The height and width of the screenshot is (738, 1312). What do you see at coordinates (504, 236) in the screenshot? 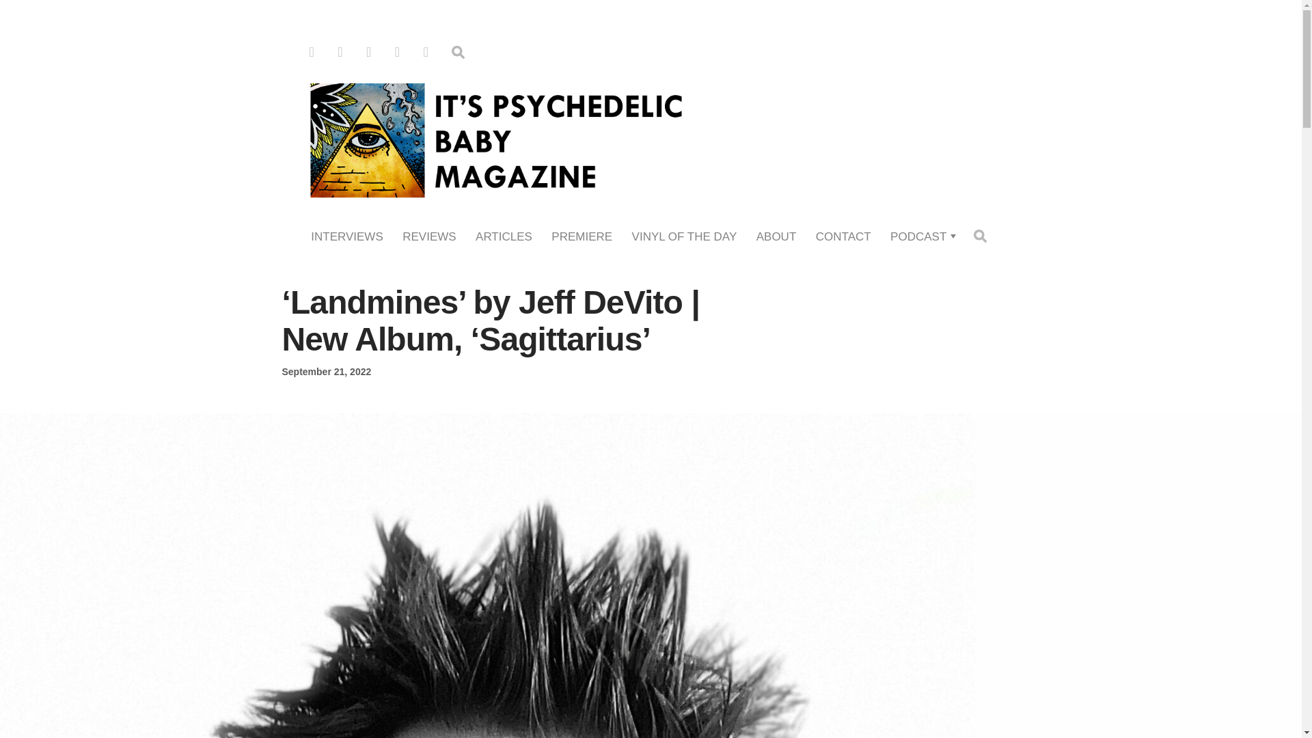
I see `ARTICLES` at bounding box center [504, 236].